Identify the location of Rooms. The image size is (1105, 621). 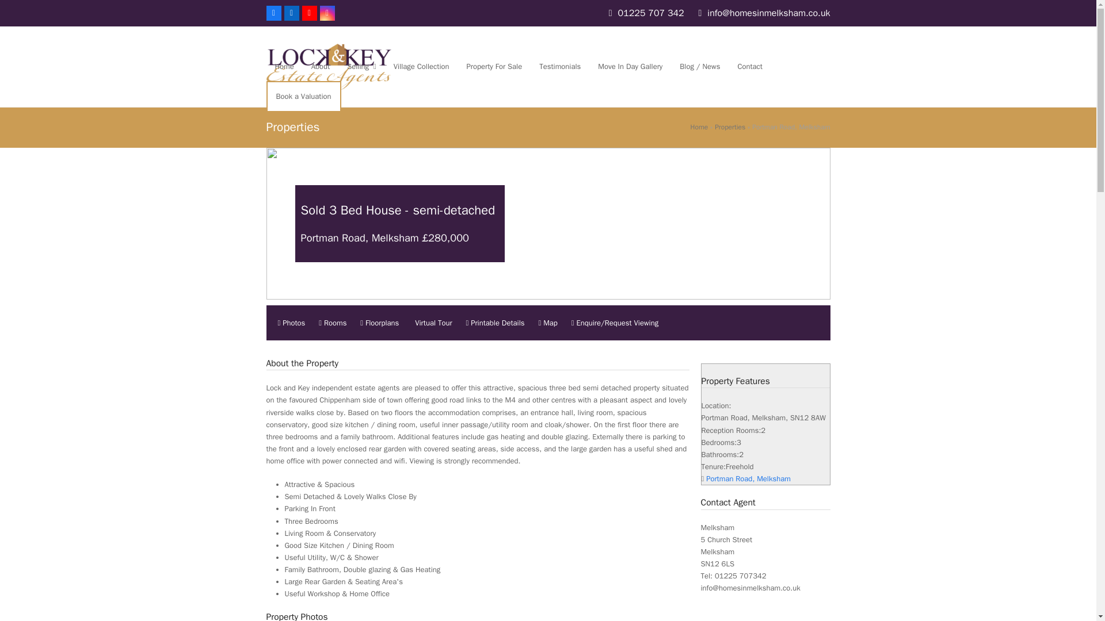
(333, 323).